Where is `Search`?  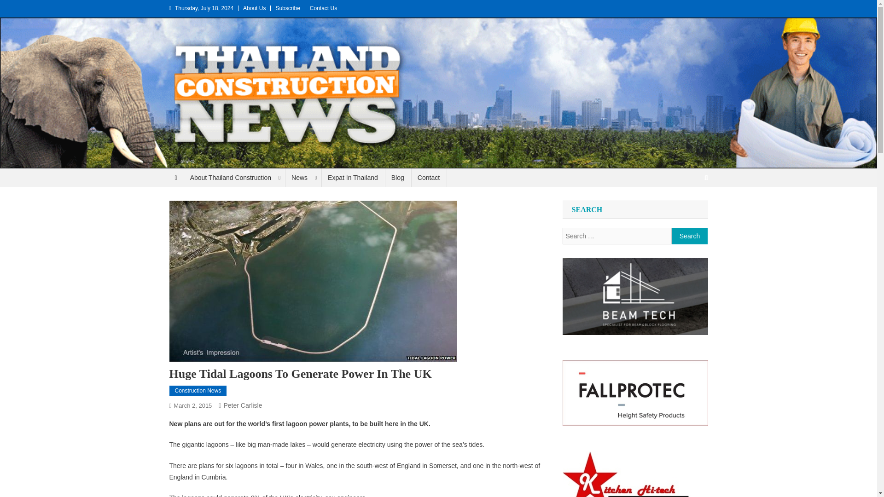
Search is located at coordinates (690, 236).